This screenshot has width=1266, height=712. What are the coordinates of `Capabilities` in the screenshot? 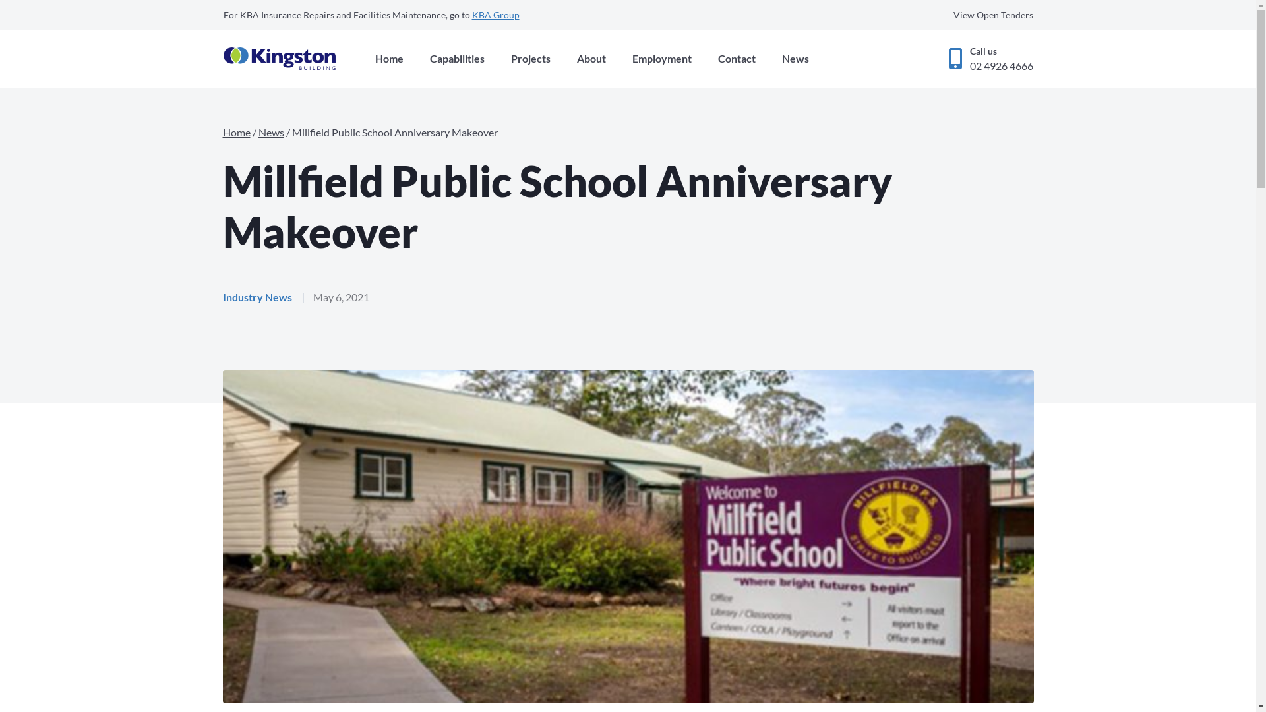 It's located at (458, 59).